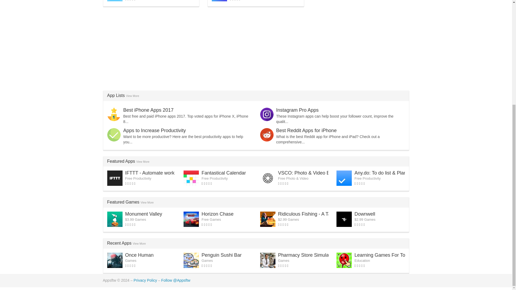  I want to click on Best iPhone Apps 2017, so click(148, 110).